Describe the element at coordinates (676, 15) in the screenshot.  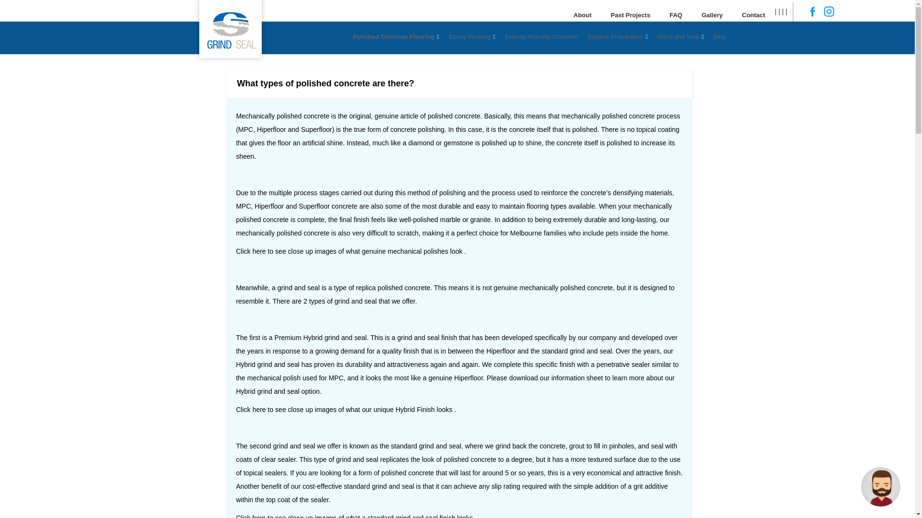
I see `FAQ` at that location.